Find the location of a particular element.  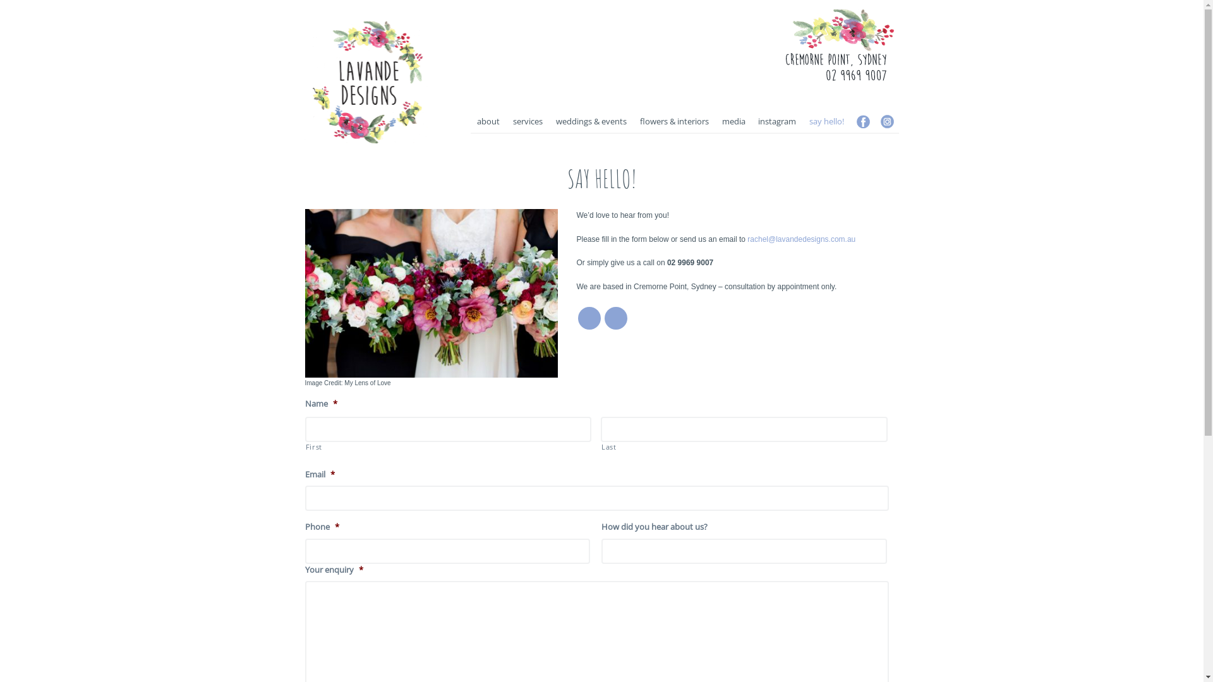

instagram is located at coordinates (777, 105).